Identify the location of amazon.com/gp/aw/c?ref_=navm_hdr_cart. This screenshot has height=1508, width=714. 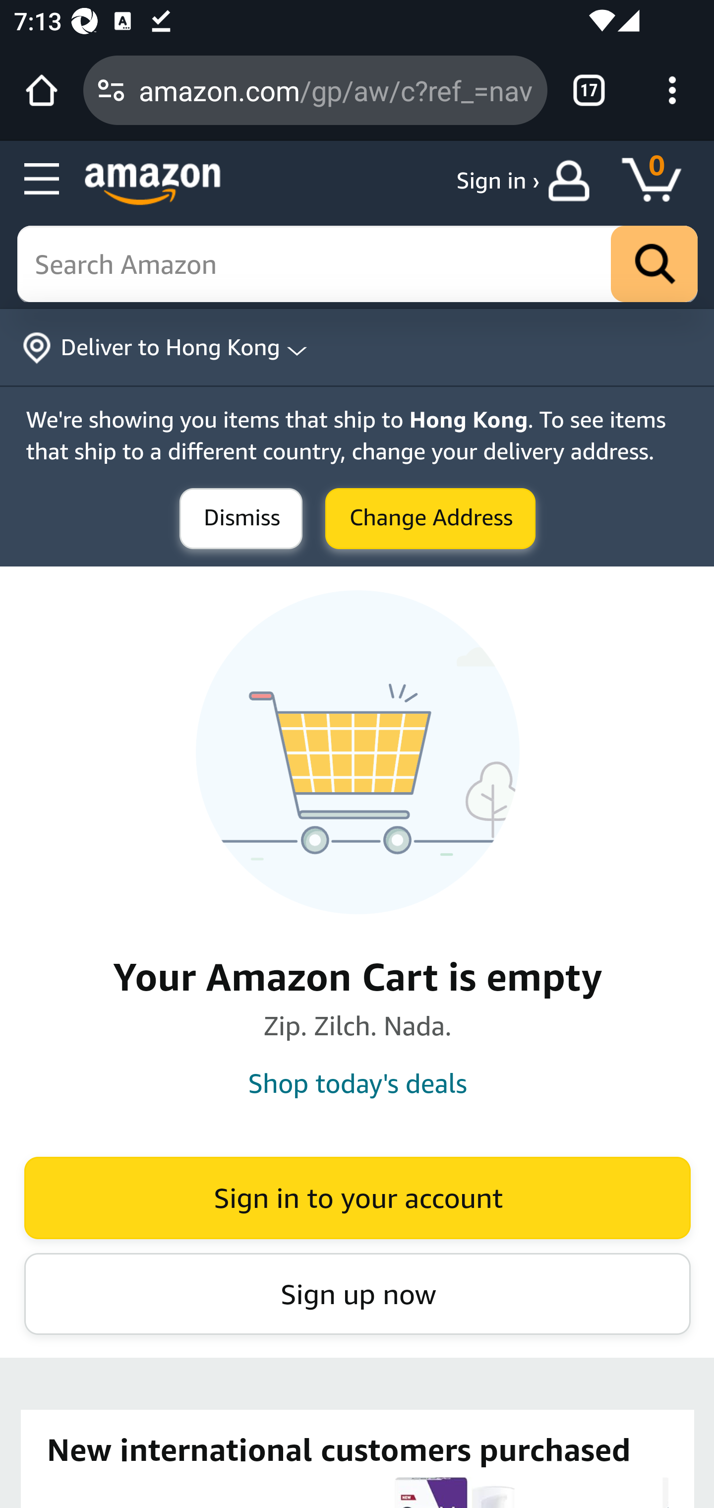
(336, 89).